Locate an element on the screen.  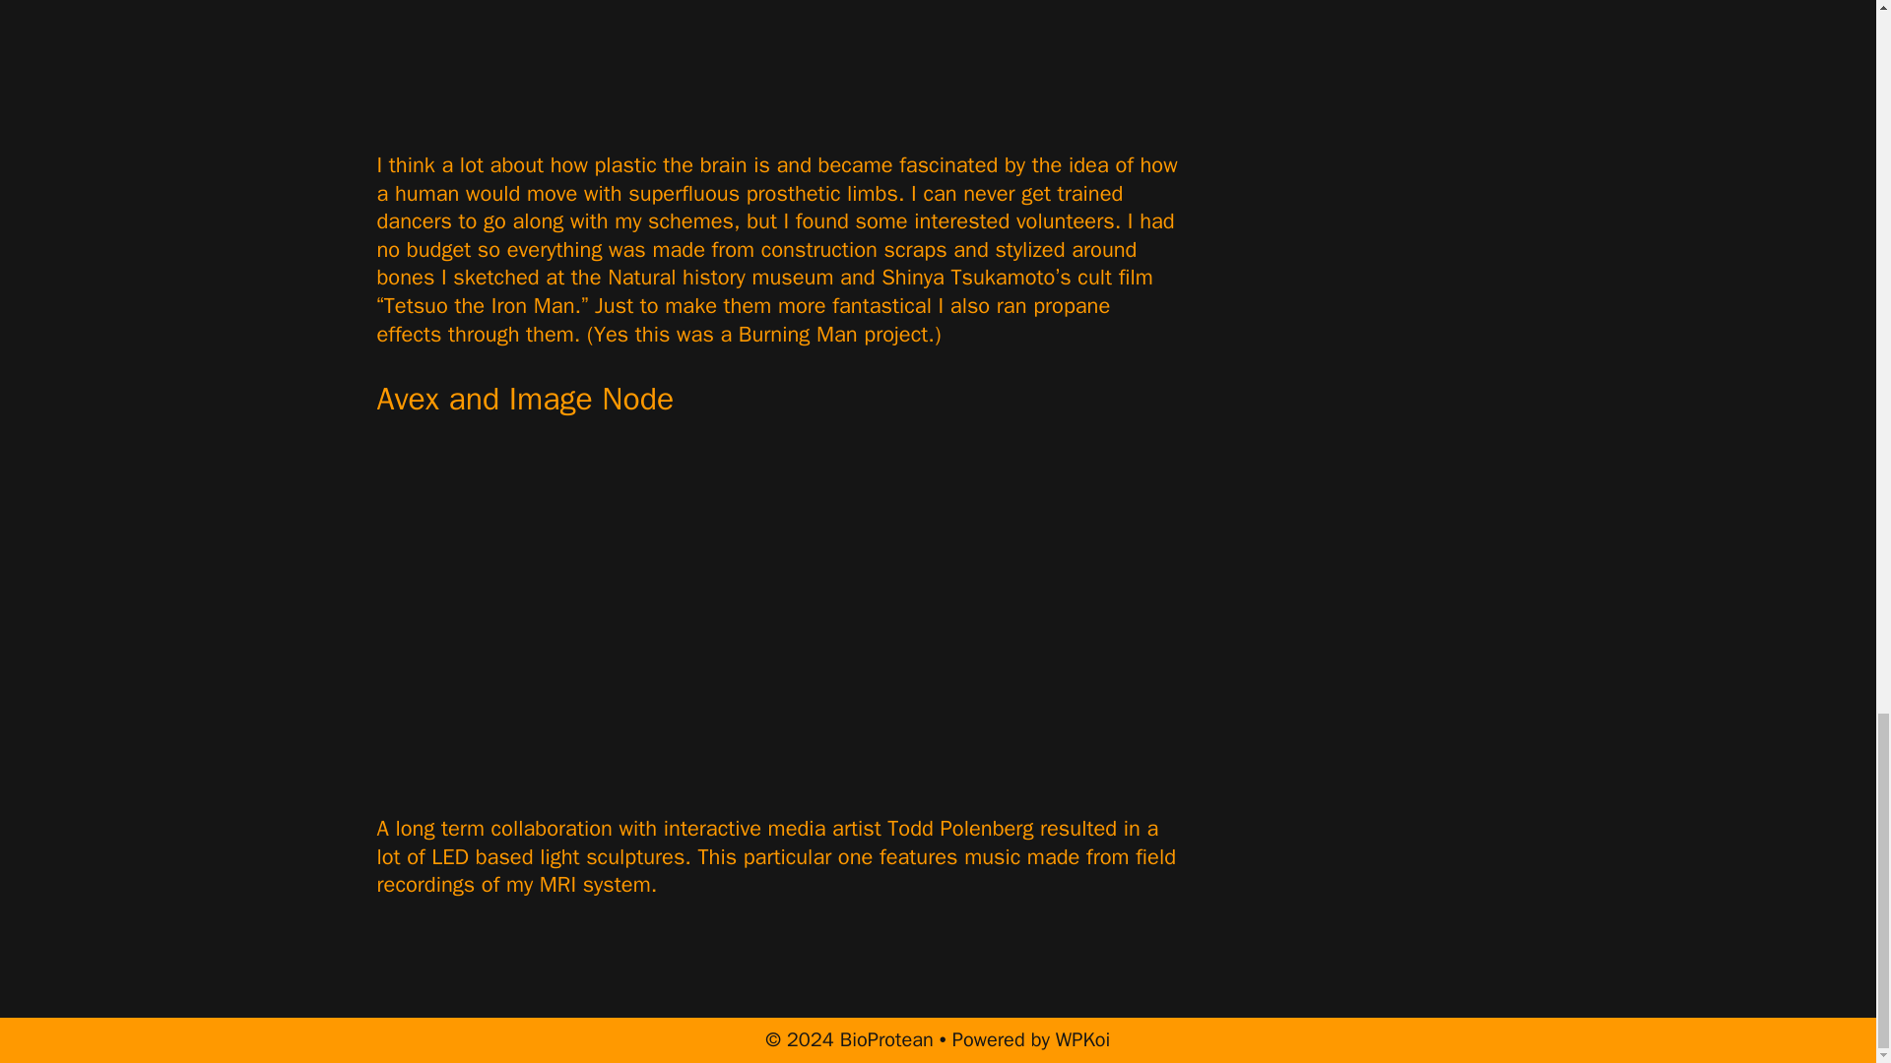
AVEX: Interactive Audiovisual Artwork is located at coordinates (691, 630).